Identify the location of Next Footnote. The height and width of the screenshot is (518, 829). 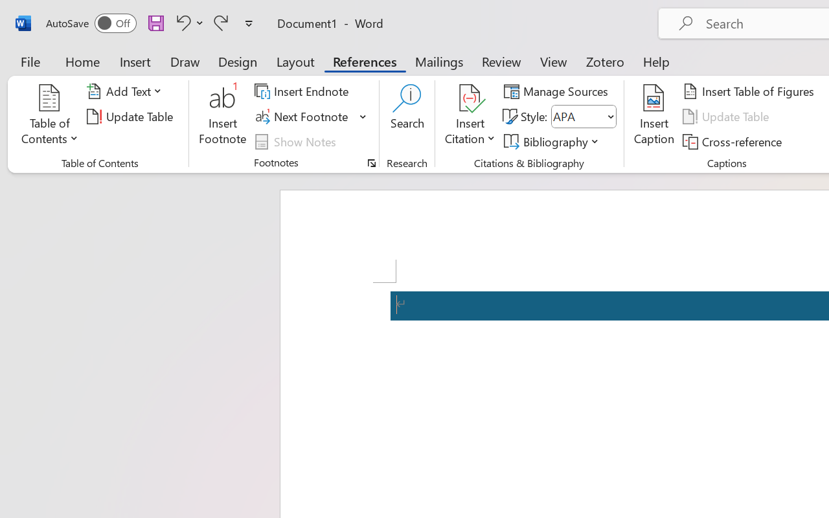
(303, 117).